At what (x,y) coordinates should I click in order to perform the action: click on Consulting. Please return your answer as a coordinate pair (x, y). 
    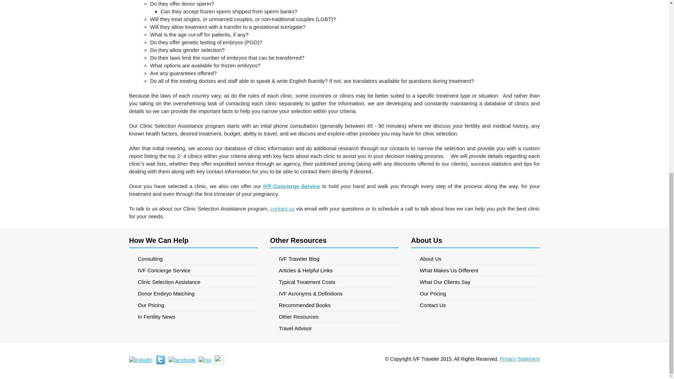
    Looking at the image, I should click on (197, 259).